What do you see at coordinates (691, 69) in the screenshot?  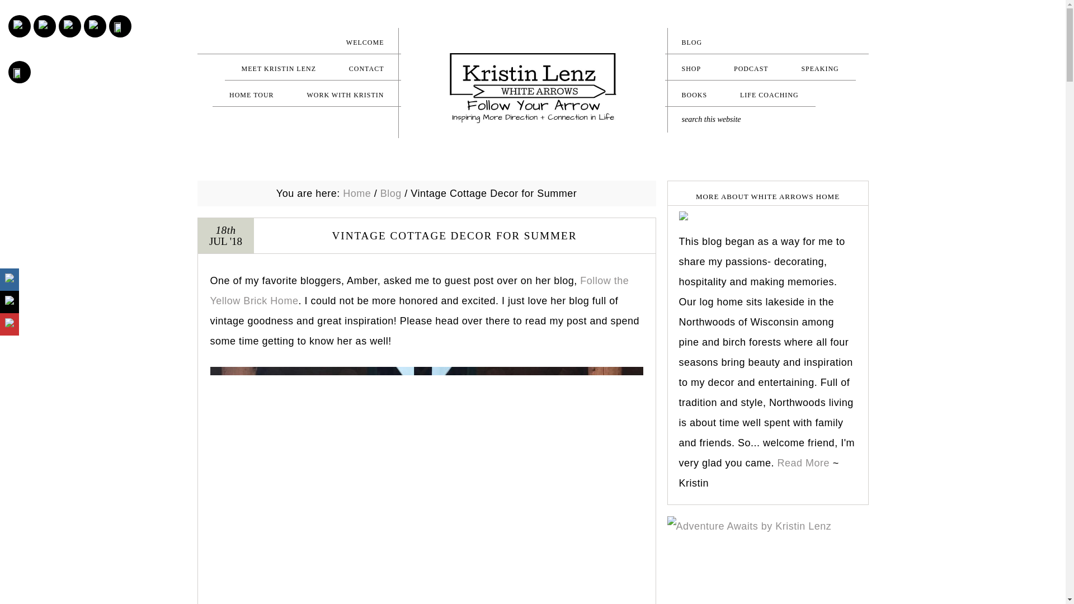 I see `SHOP` at bounding box center [691, 69].